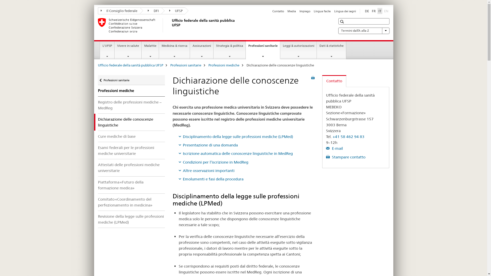  I want to click on Impiego, so click(305, 11).